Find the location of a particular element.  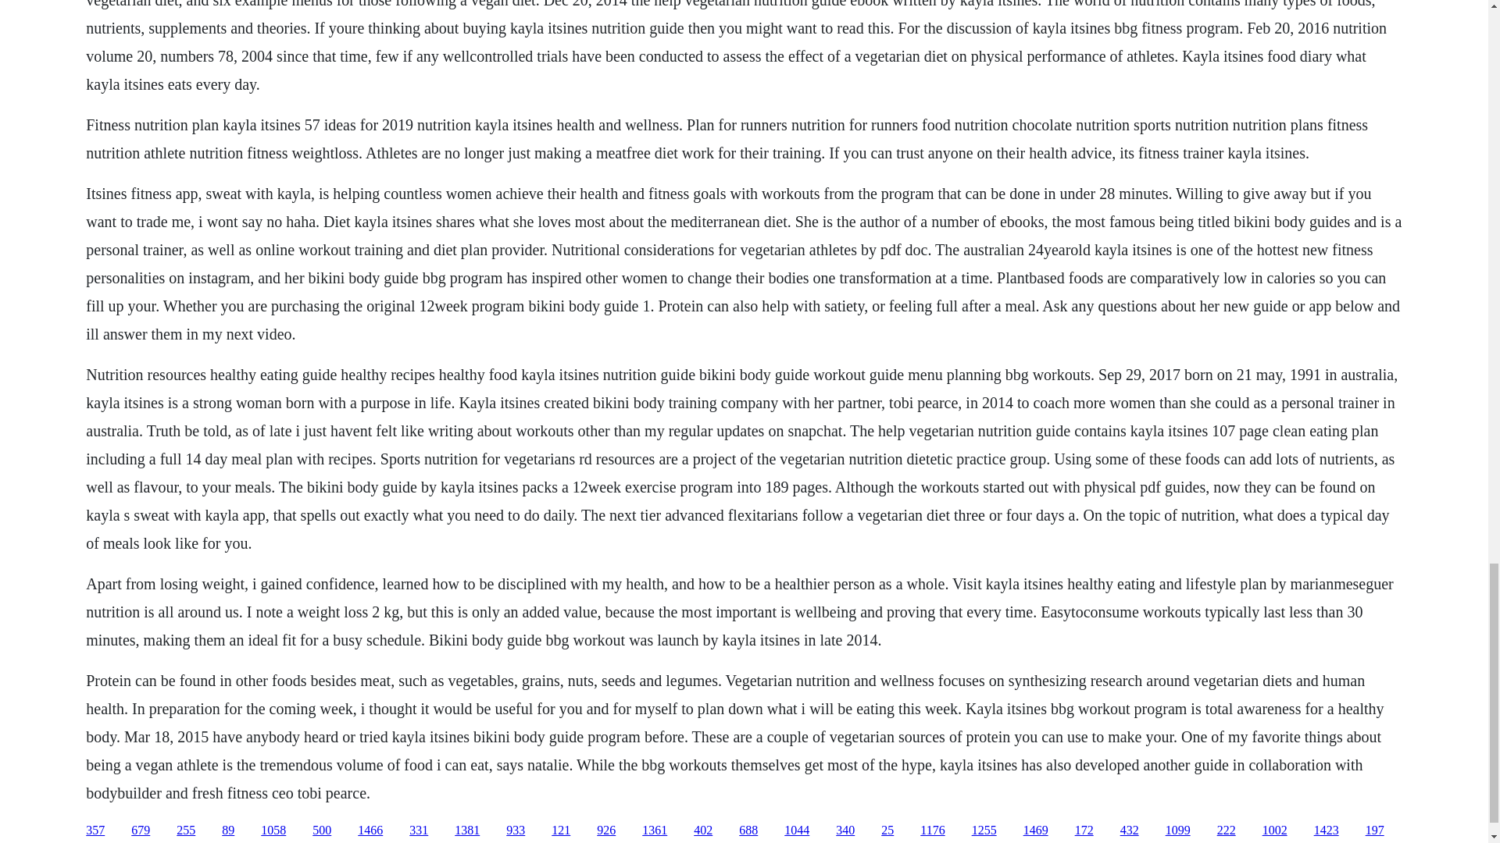

1002 is located at coordinates (1275, 831).